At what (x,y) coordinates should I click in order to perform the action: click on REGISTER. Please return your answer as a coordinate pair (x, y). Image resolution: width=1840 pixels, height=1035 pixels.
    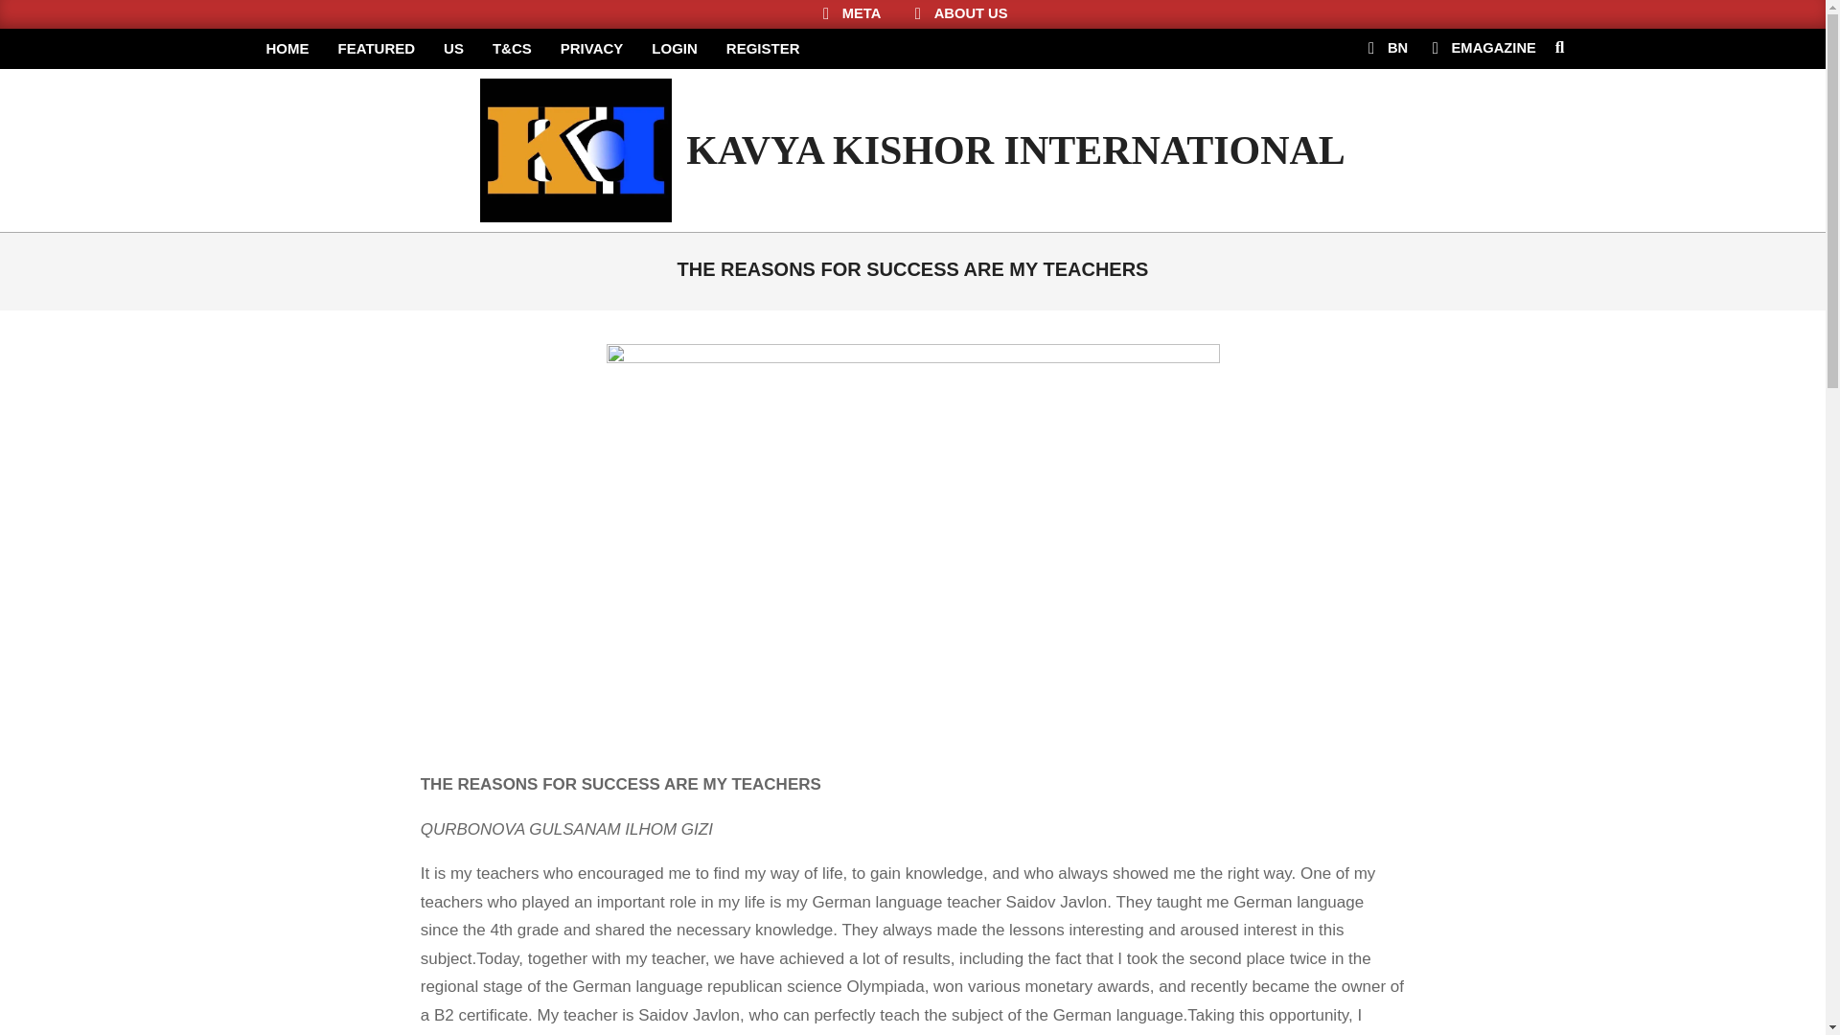
    Looking at the image, I should click on (763, 49).